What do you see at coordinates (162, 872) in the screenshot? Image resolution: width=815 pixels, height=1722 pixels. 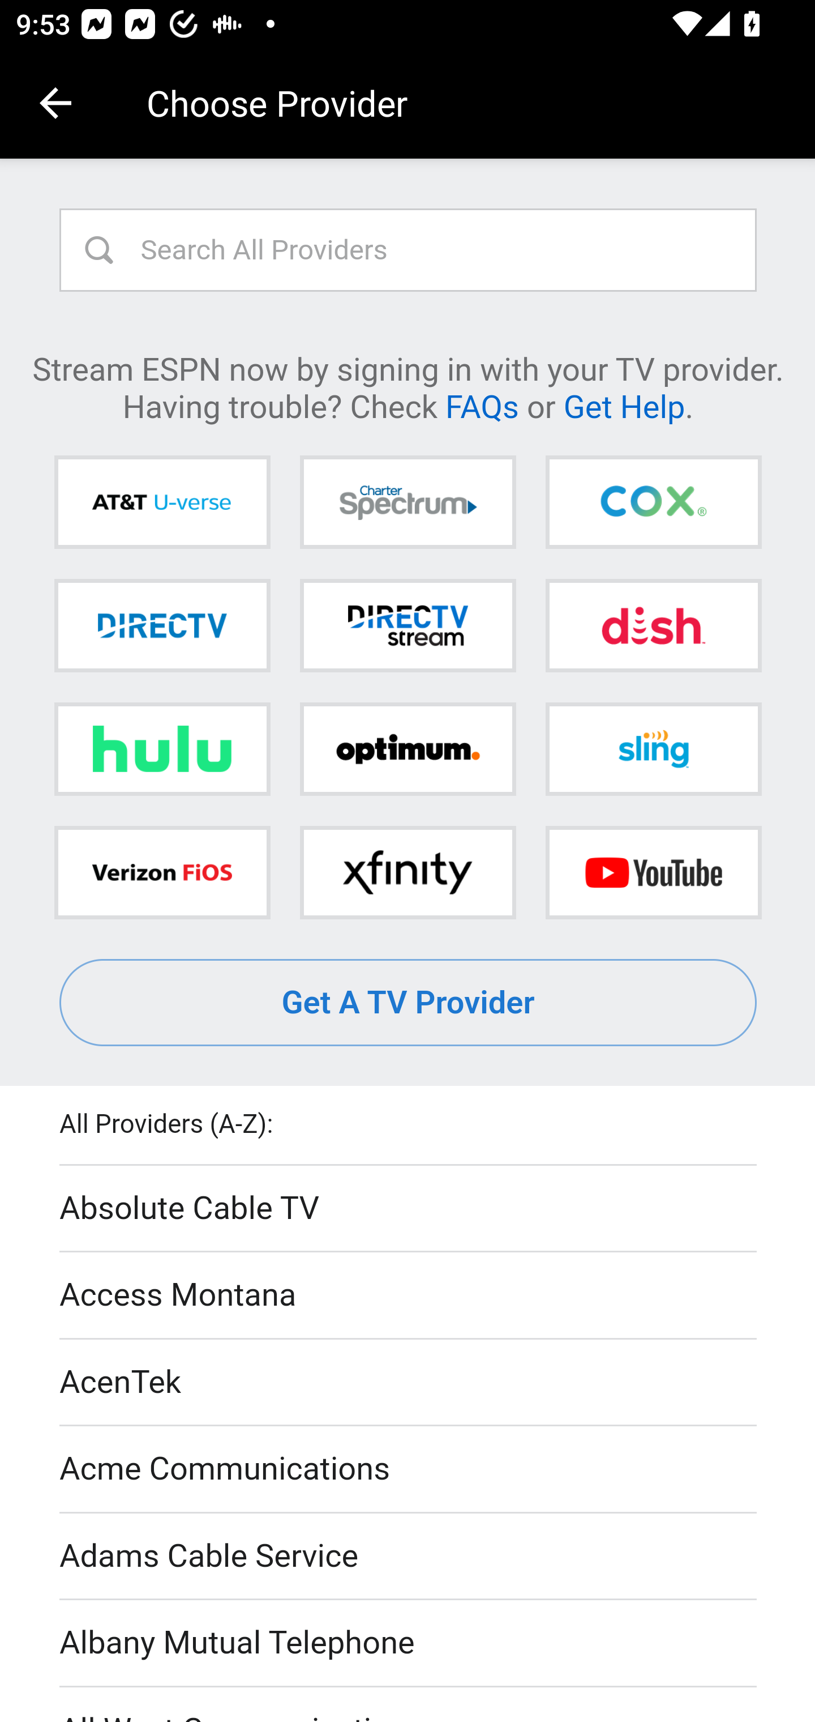 I see `Verizon FiOS` at bounding box center [162, 872].